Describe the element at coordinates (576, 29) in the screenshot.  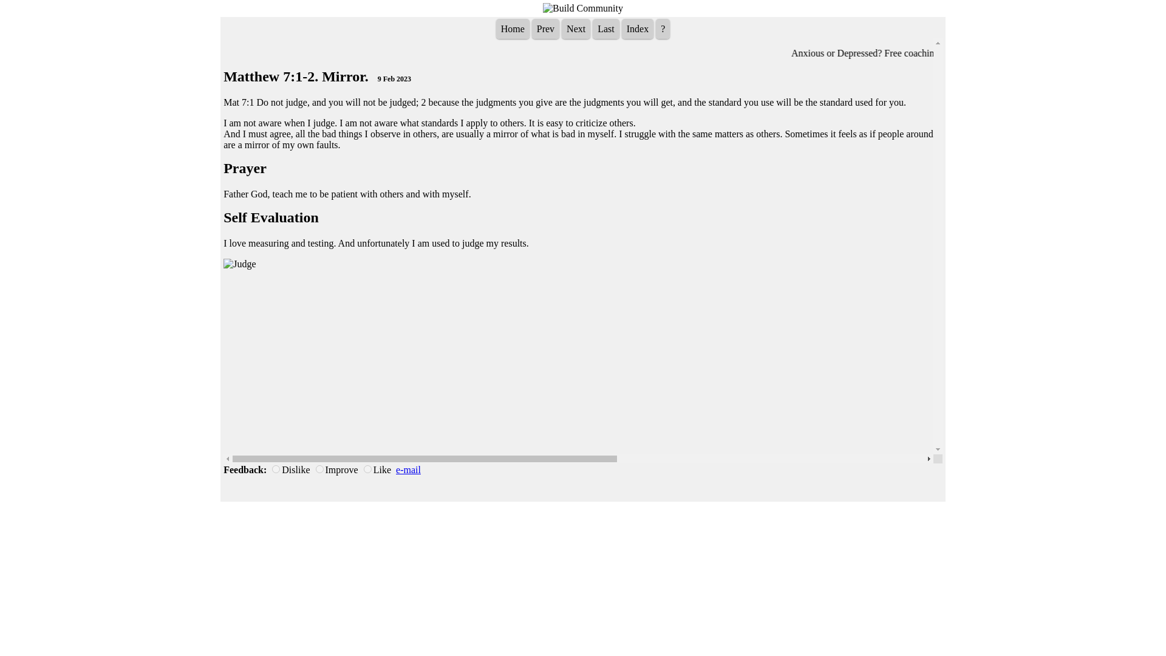
I see `Next` at that location.